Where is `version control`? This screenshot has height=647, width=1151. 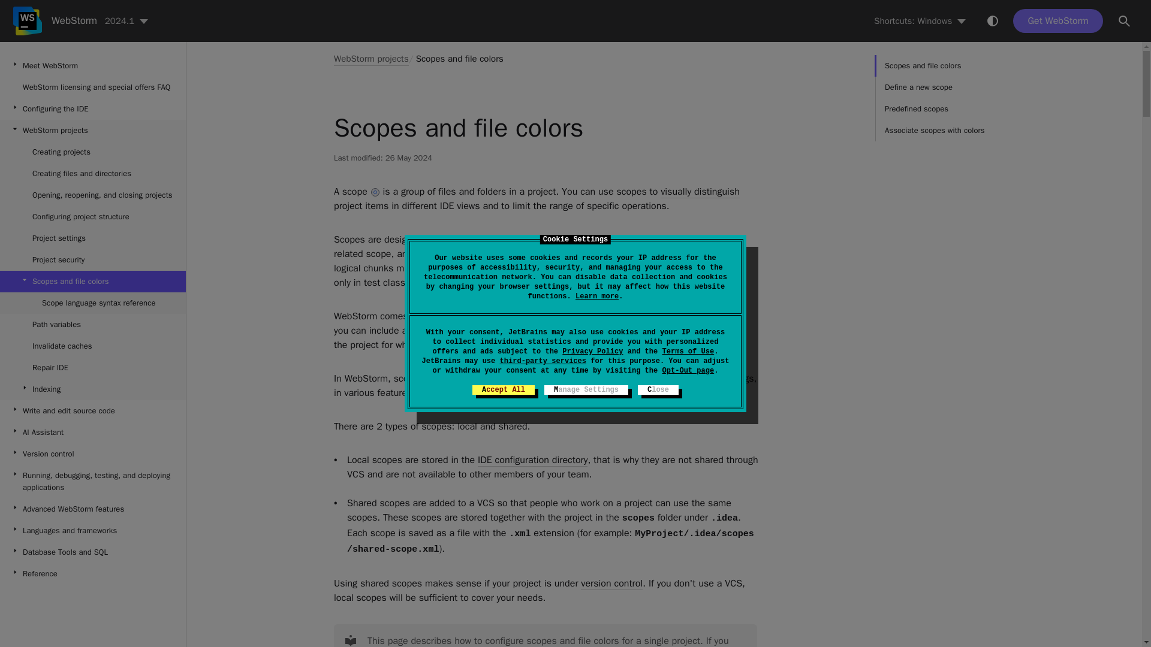 version control is located at coordinates (611, 583).